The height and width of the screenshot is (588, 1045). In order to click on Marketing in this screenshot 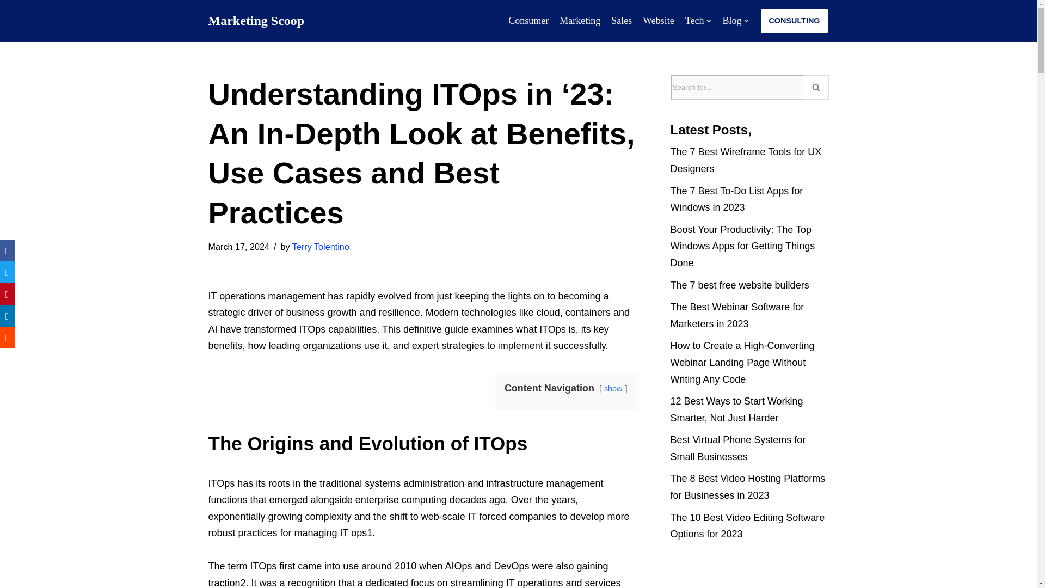, I will do `click(579, 21)`.